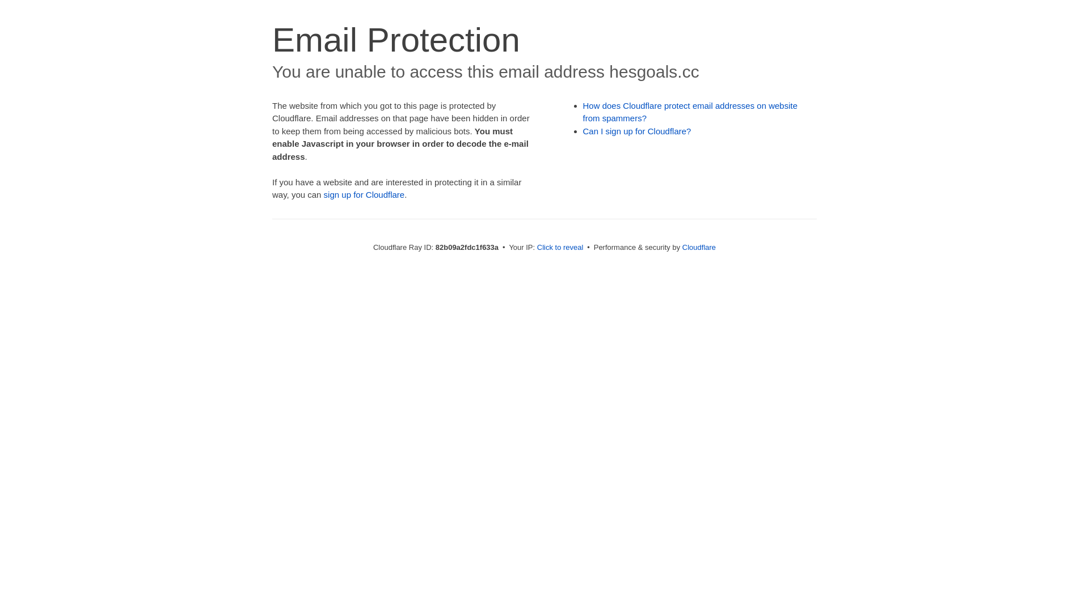 The image size is (1089, 612). Describe the element at coordinates (364, 195) in the screenshot. I see `sign up for Cloudflare` at that location.